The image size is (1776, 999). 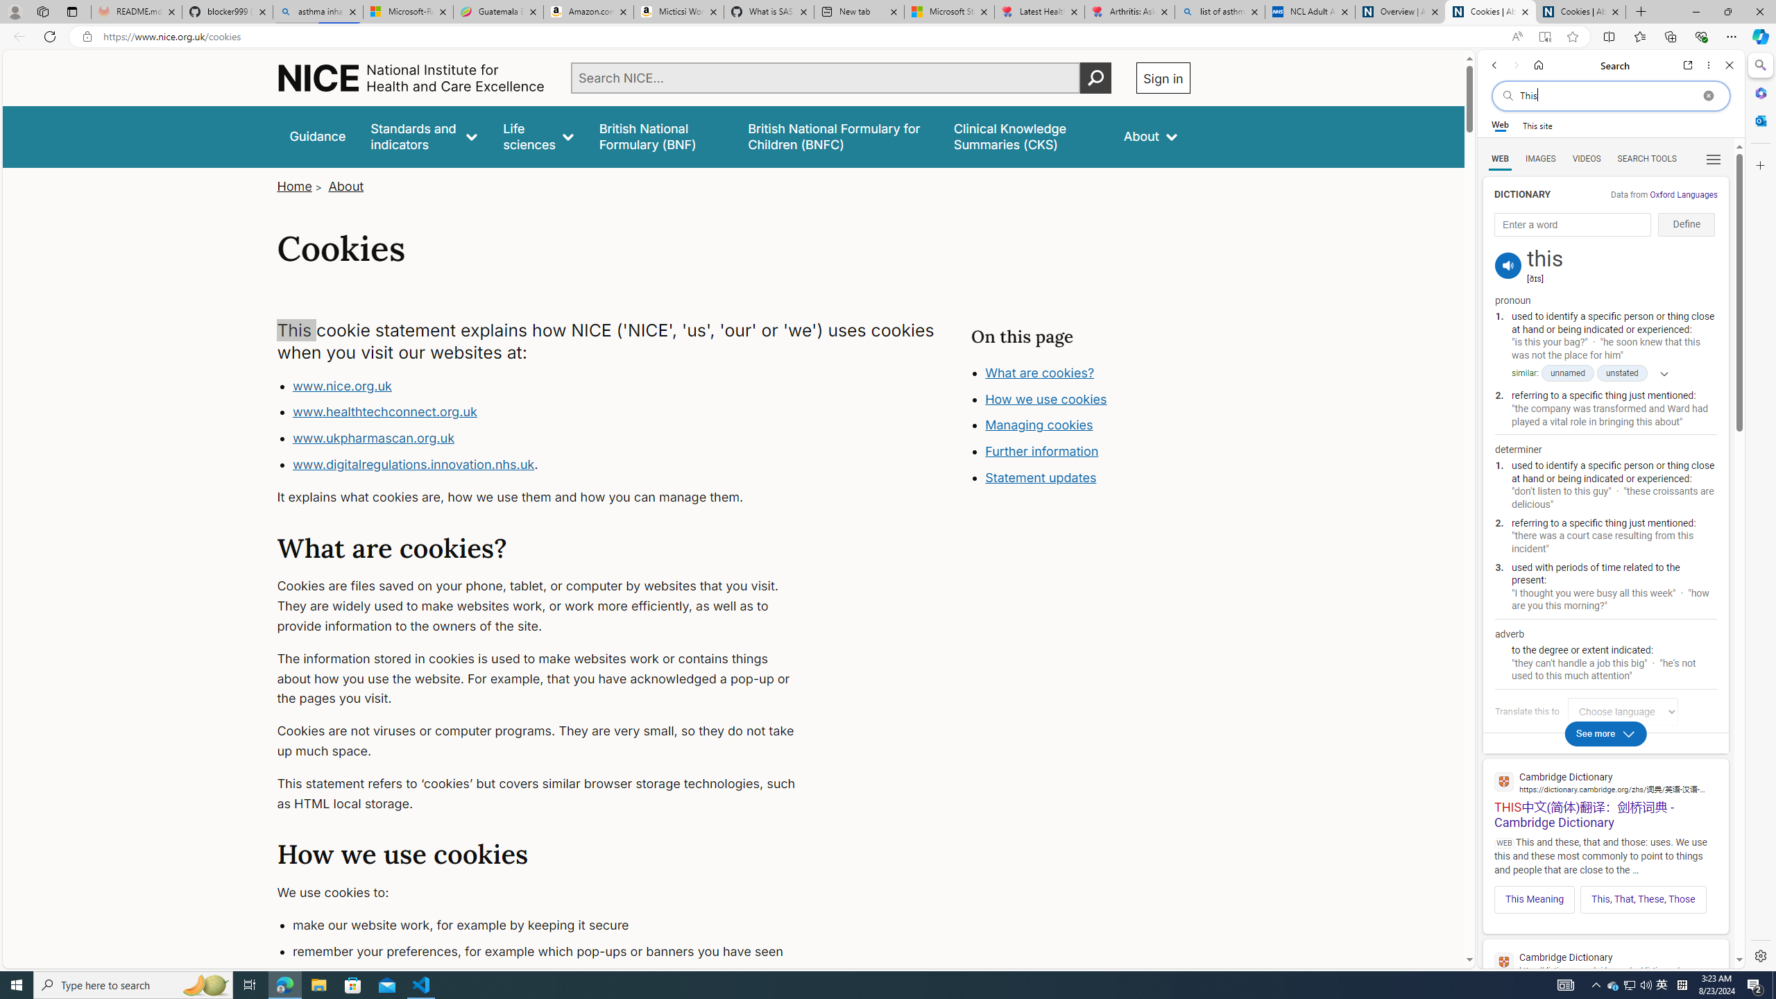 What do you see at coordinates (384, 412) in the screenshot?
I see `www.healthtechconnect.org.uk` at bounding box center [384, 412].